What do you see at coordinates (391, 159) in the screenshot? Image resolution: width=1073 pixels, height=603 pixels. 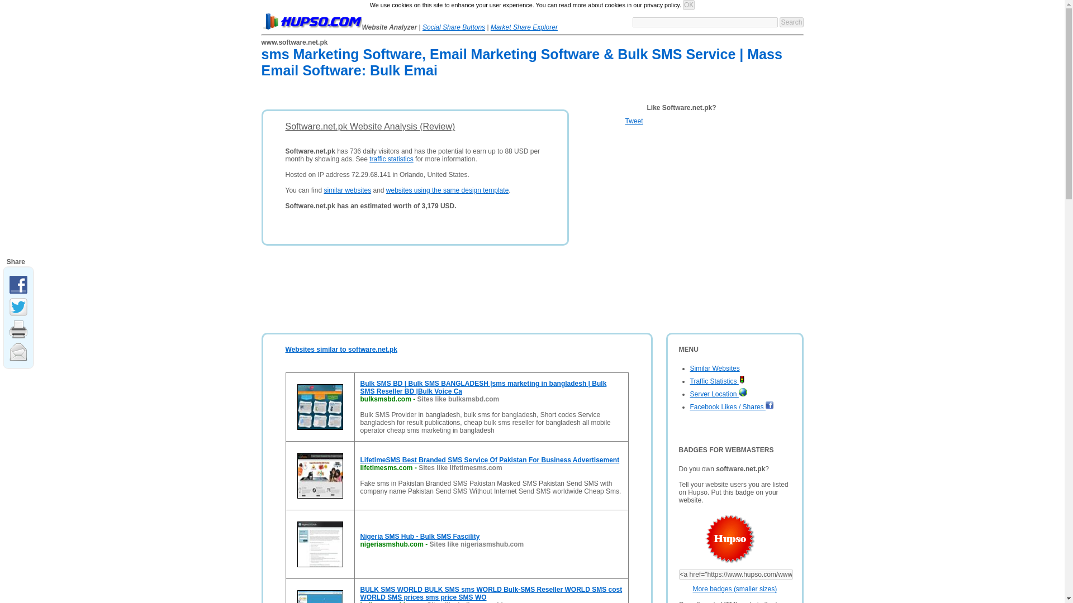 I see `traffic statistics` at bounding box center [391, 159].